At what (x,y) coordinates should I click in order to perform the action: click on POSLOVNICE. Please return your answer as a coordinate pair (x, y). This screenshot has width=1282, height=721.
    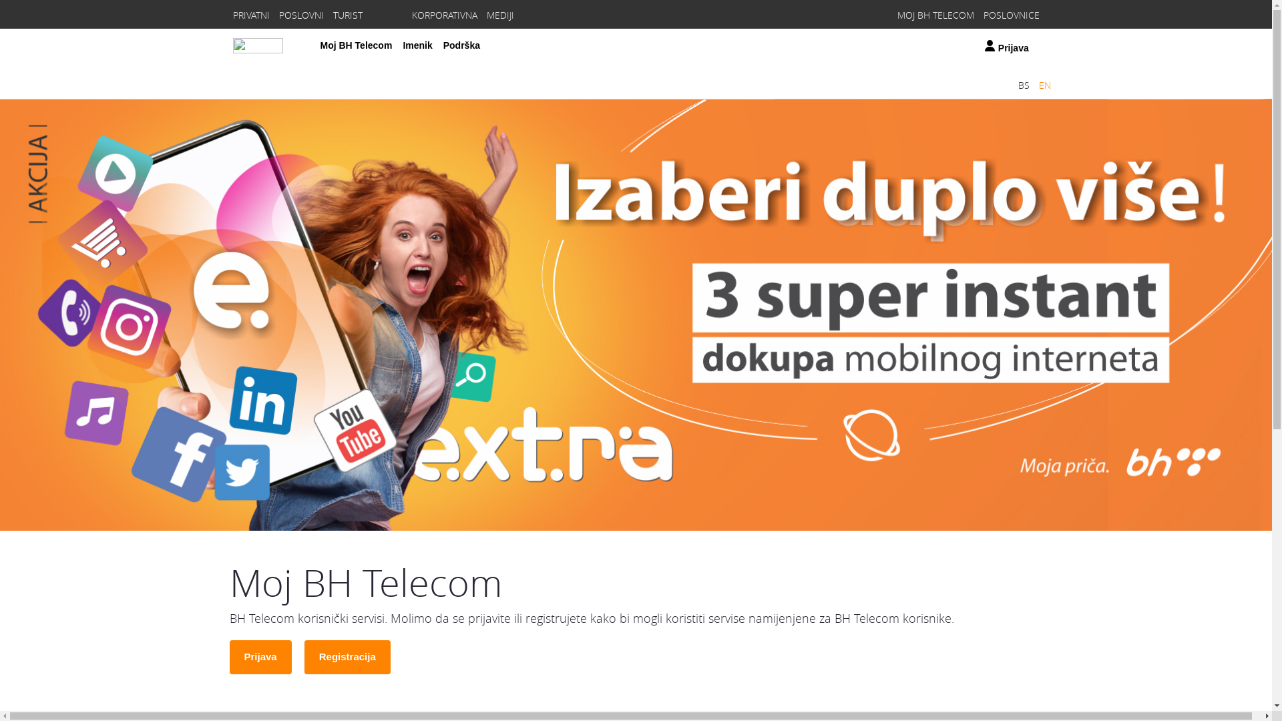
    Looking at the image, I should click on (1011, 15).